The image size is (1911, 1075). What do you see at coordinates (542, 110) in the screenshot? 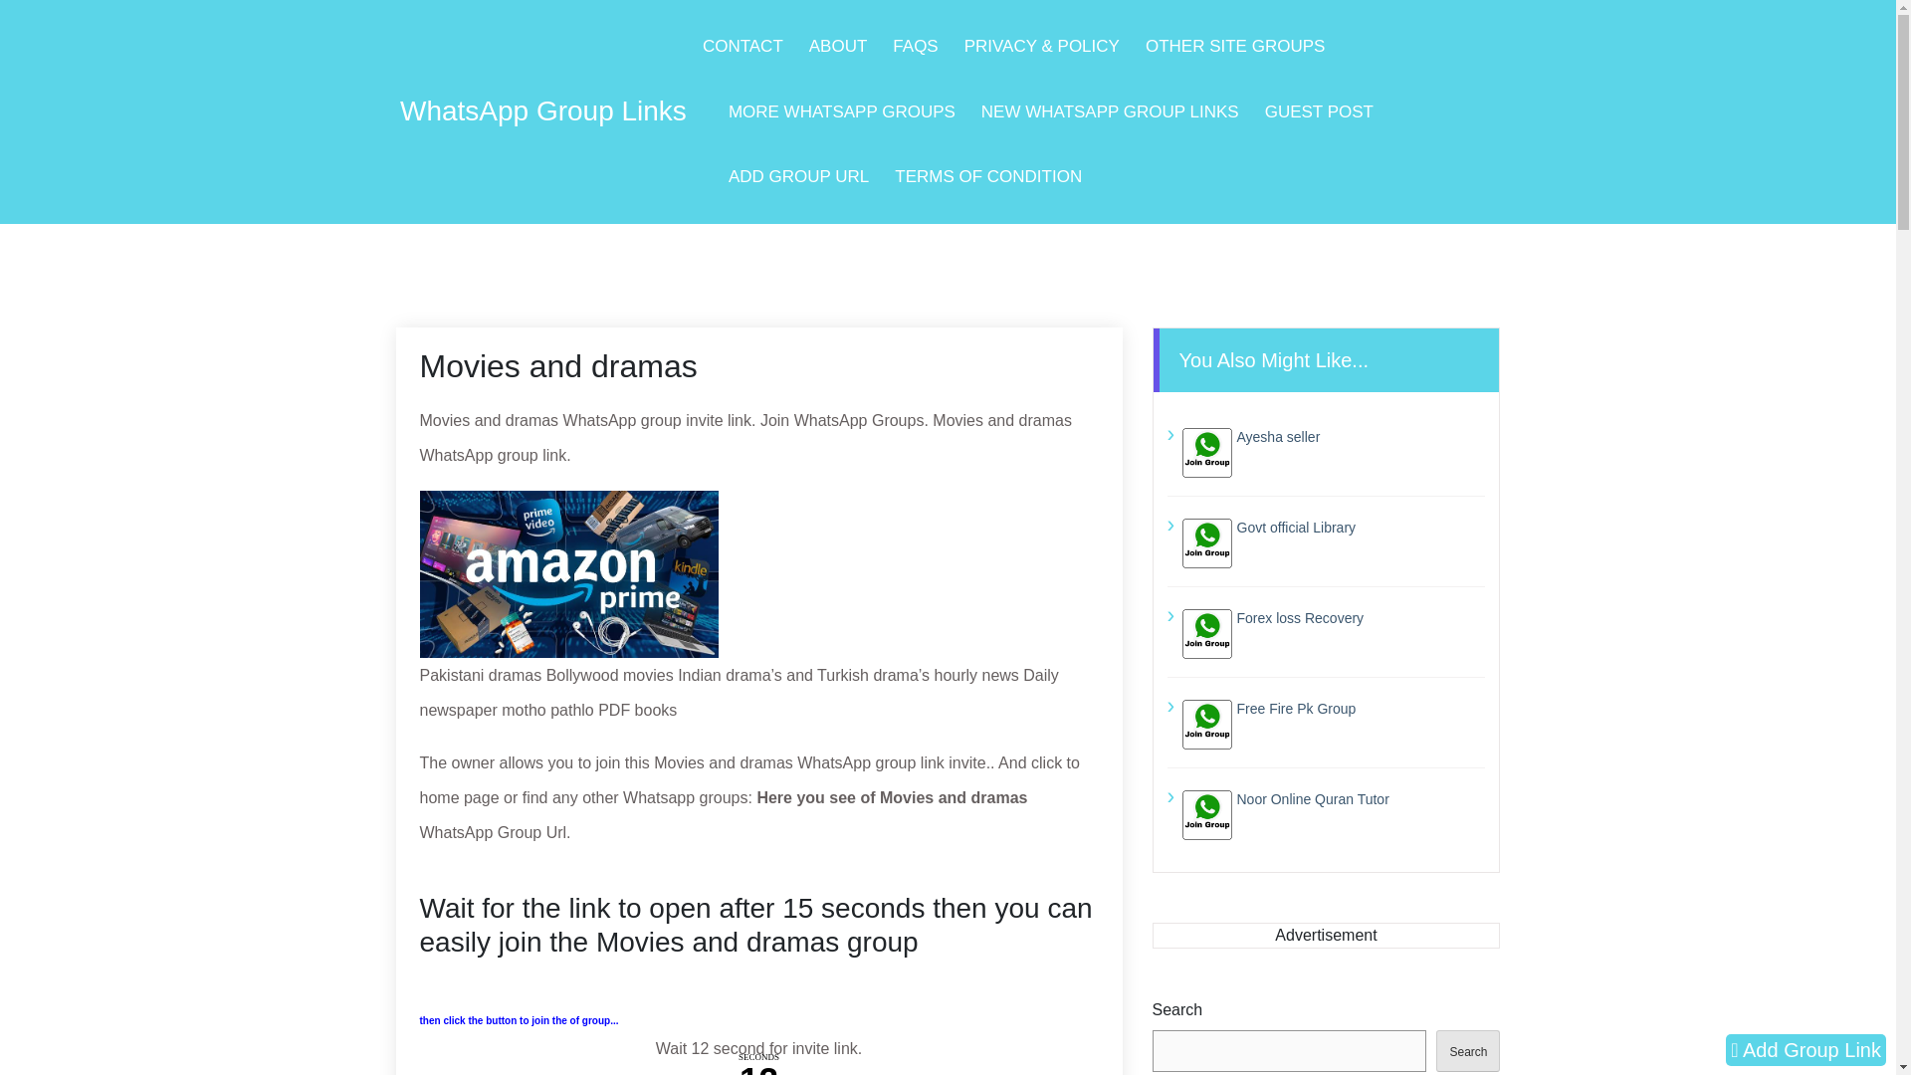
I see `WhatsApp Group Links` at bounding box center [542, 110].